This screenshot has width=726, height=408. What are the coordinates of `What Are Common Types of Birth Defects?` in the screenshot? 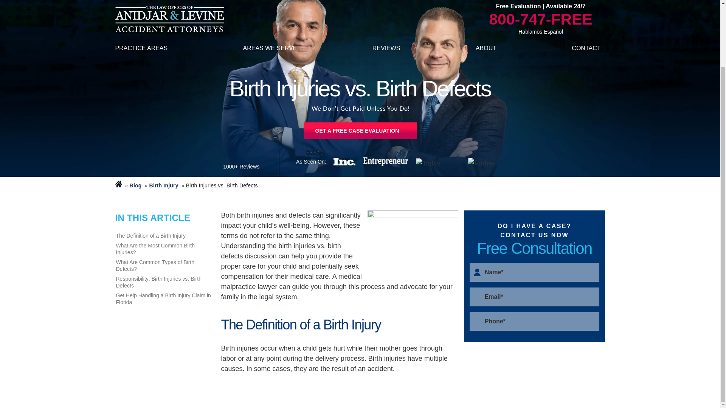 It's located at (164, 265).